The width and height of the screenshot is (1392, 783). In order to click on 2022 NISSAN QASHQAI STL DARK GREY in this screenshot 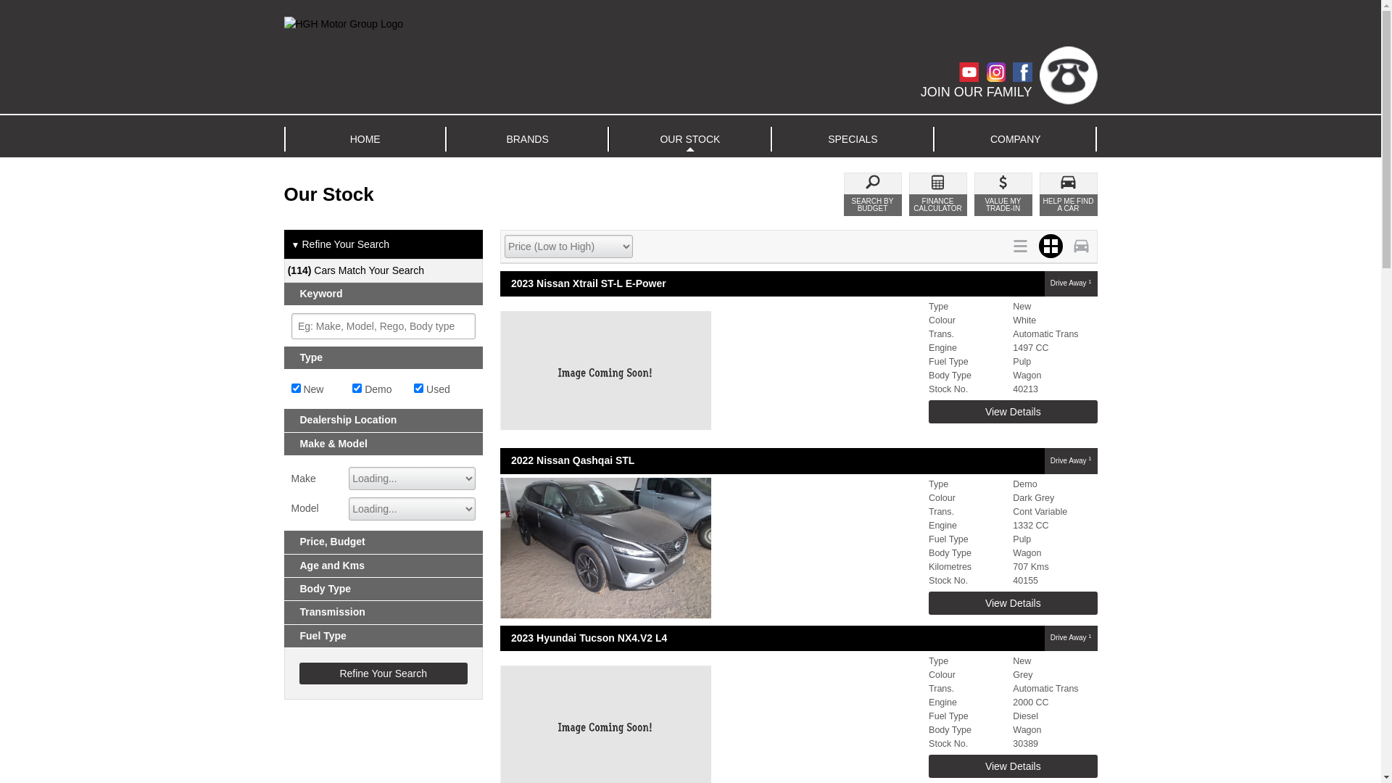, I will do `click(710, 548)`.